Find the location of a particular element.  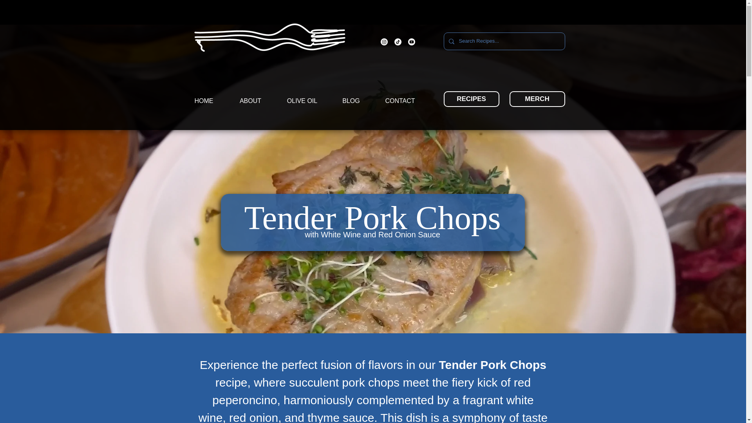

ABOUT is located at coordinates (250, 101).